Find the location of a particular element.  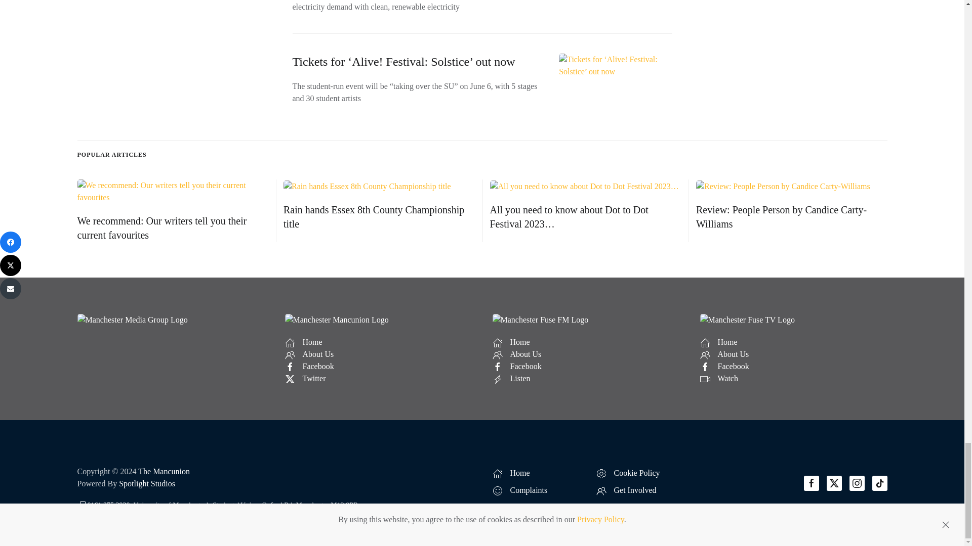

Web Design by Spotlight Studios is located at coordinates (147, 483).